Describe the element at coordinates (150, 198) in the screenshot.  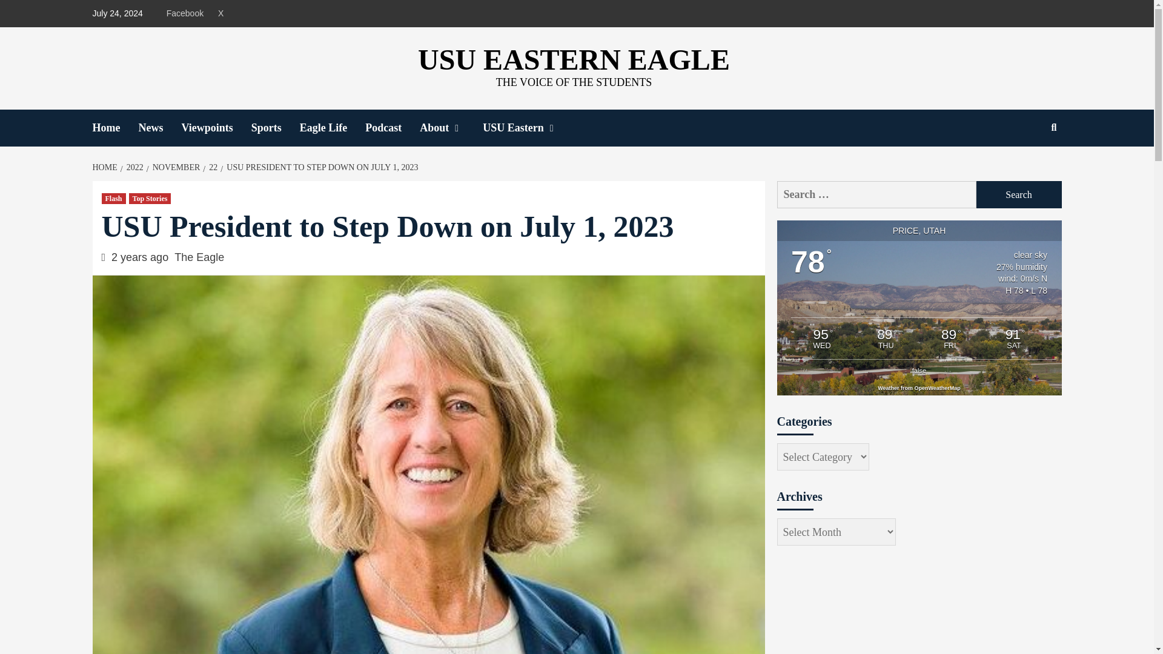
I see `Top Stories` at that location.